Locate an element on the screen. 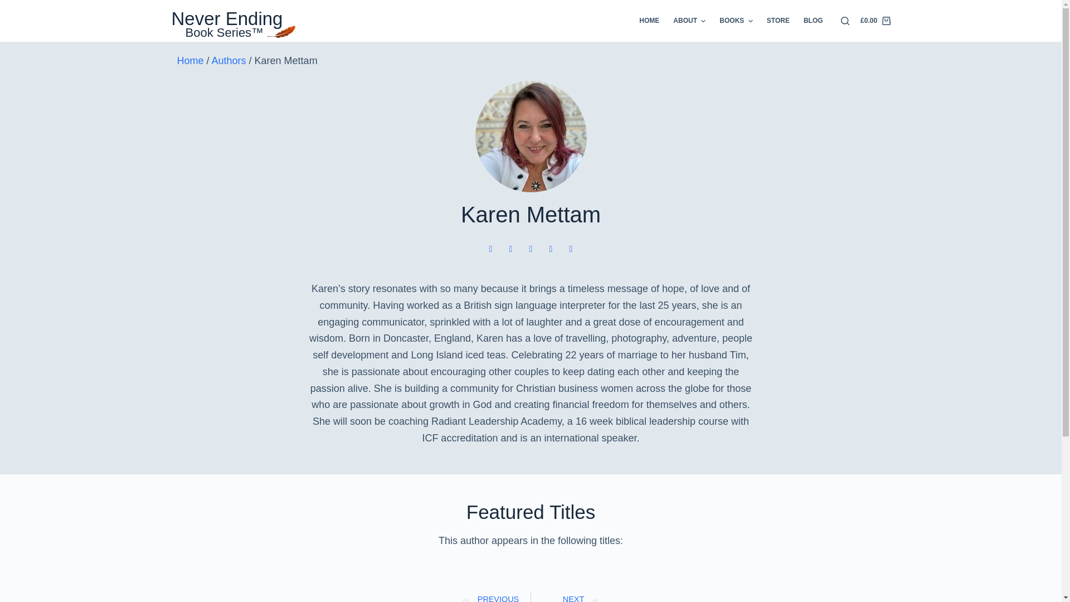  Home is located at coordinates (191, 60).